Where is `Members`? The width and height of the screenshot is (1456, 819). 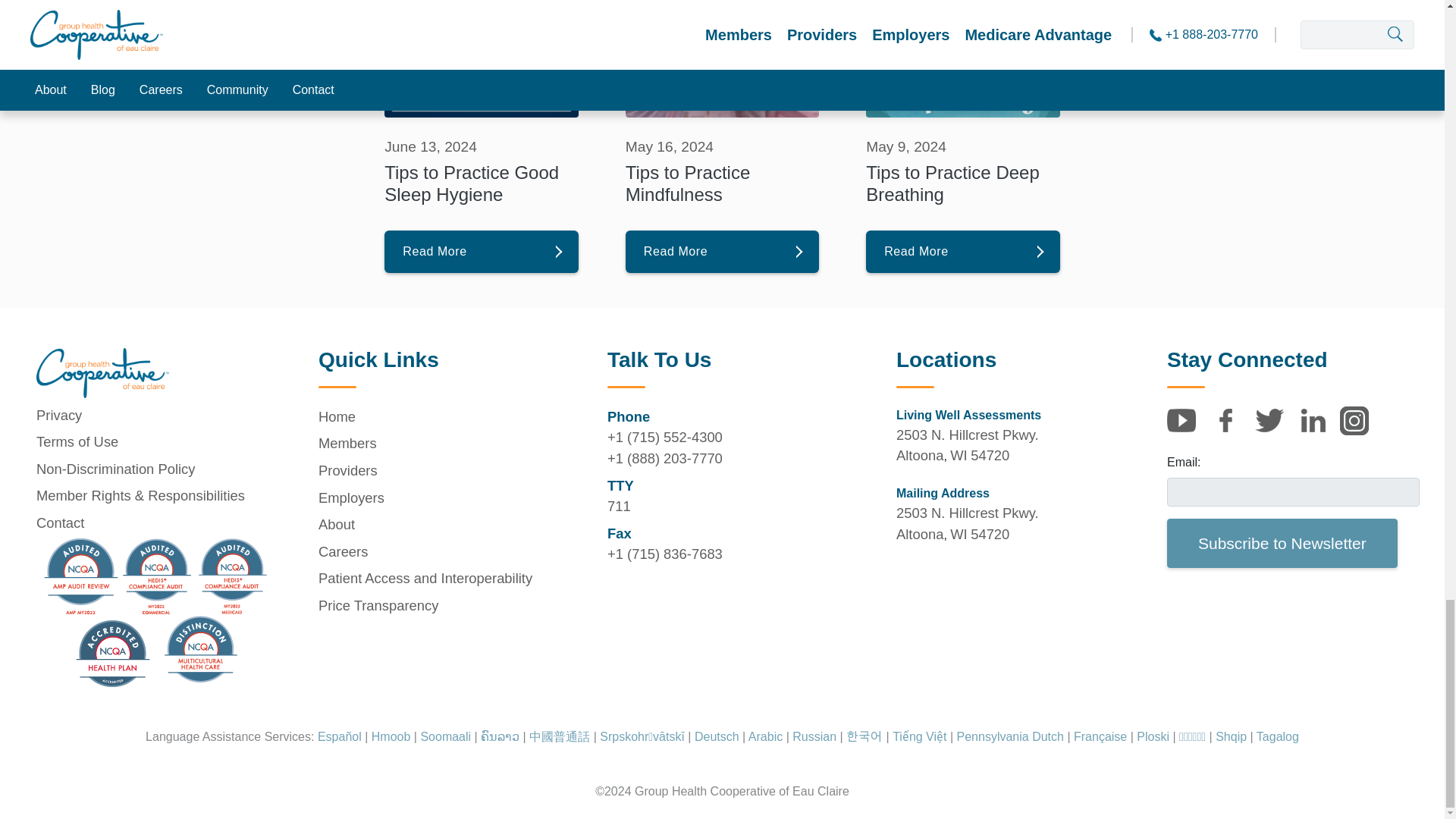
Members is located at coordinates (444, 443).